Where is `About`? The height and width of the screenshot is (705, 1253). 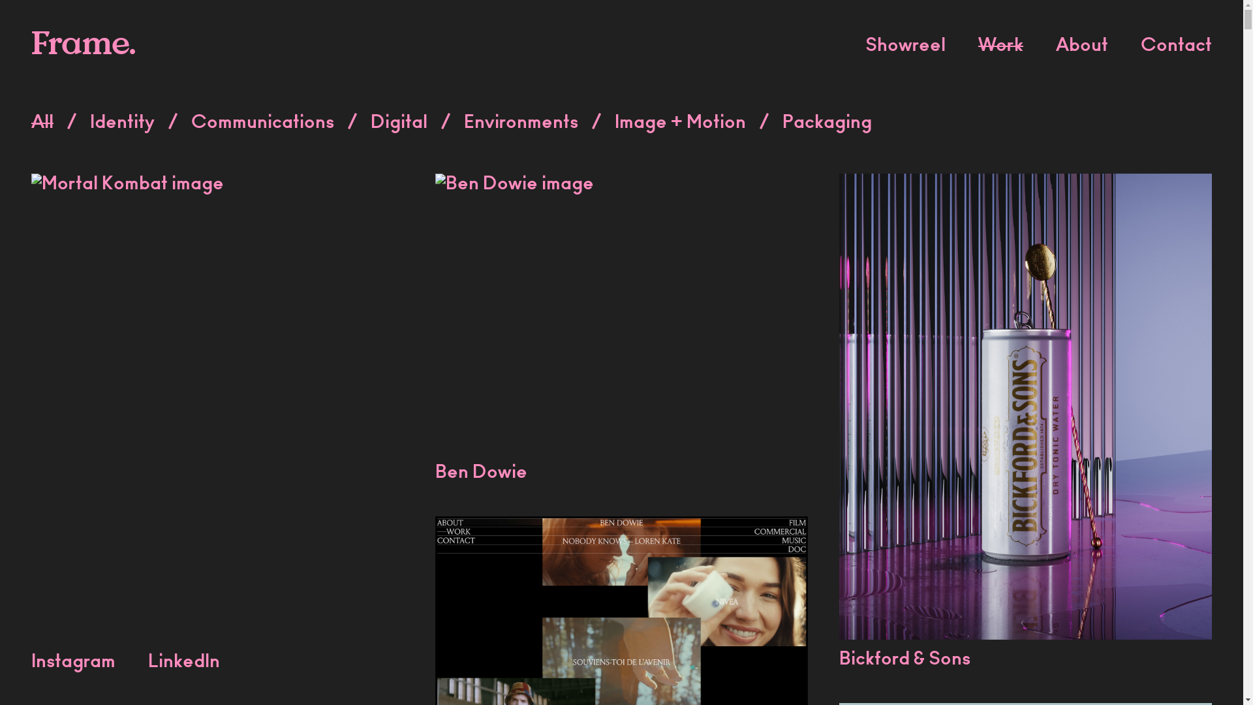
About is located at coordinates (1082, 47).